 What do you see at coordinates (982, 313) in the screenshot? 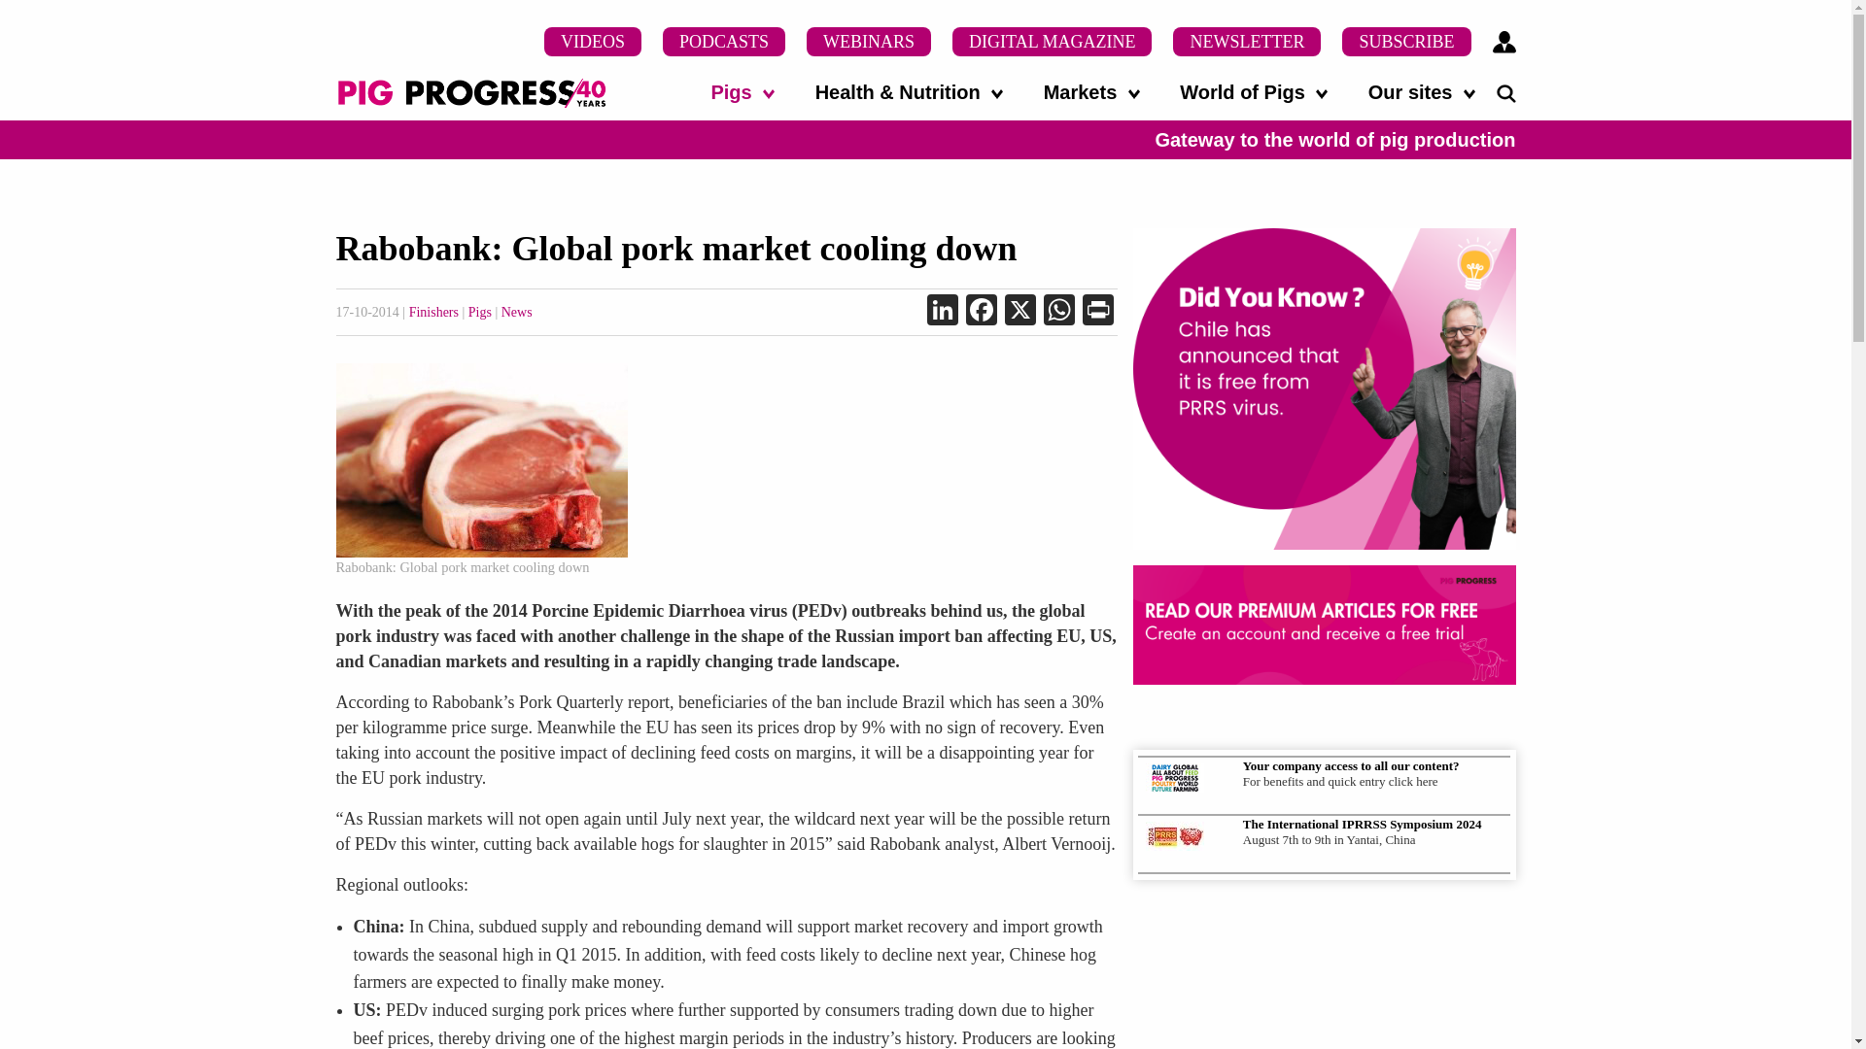
I see `Facebook` at bounding box center [982, 313].